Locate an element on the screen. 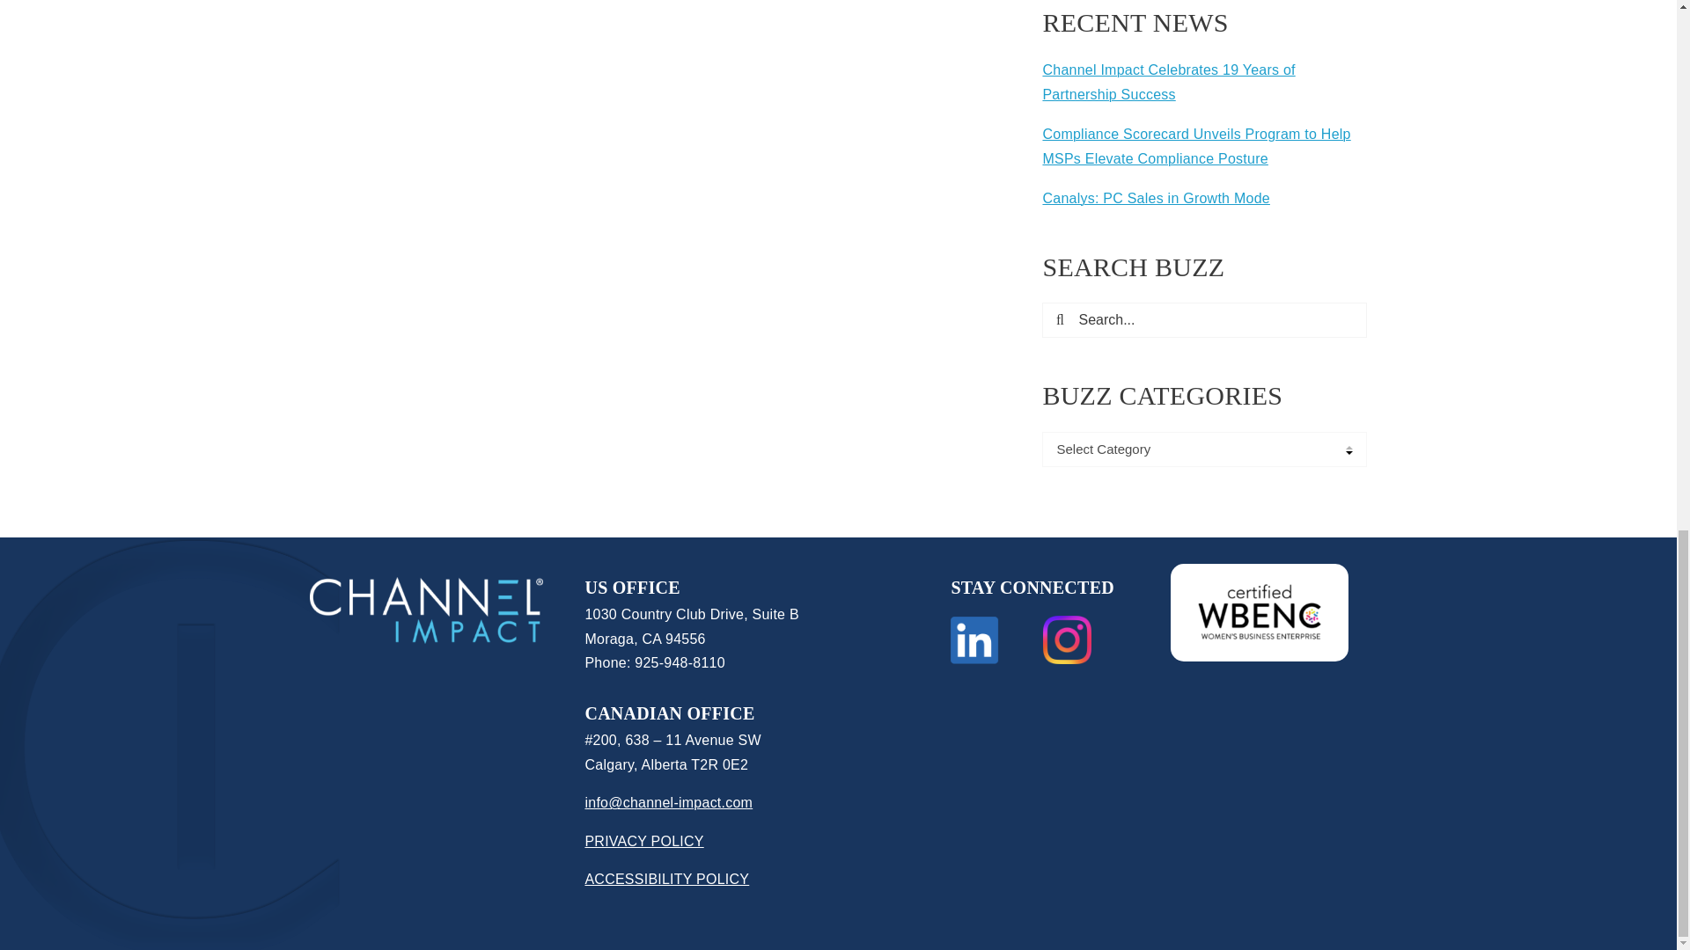  Channel Impact Celebrates 19 Years of Partnership Success is located at coordinates (1168, 82).